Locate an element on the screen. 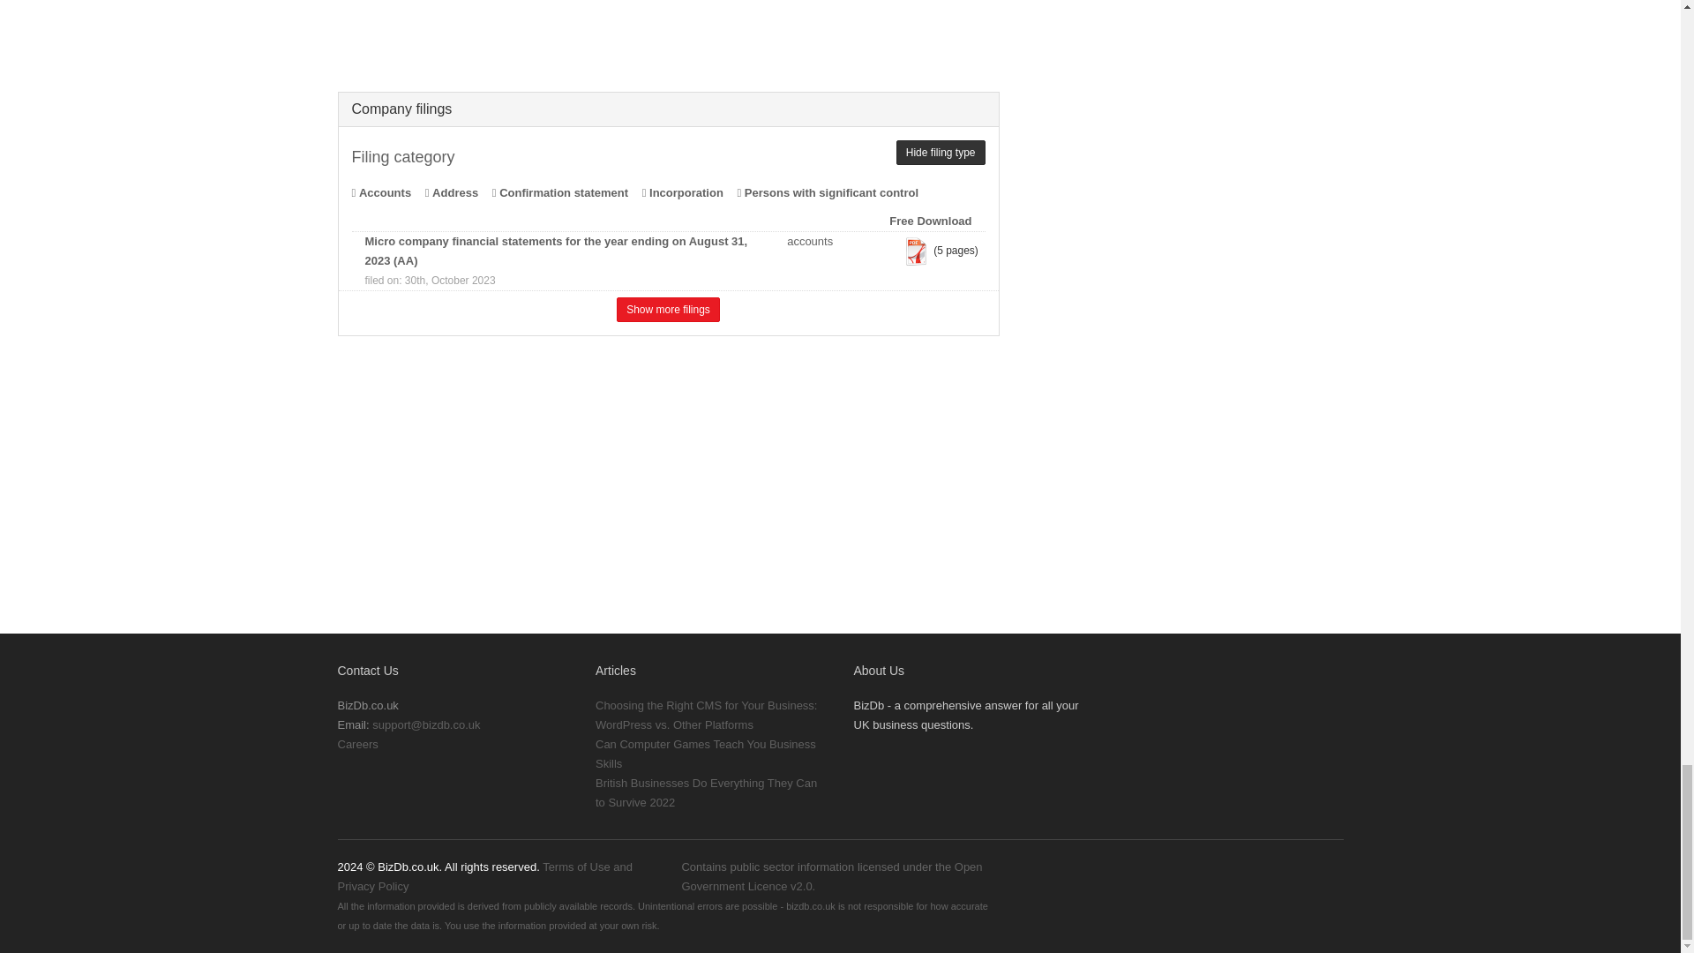  British Businesses Do Everything They Can to Survive 2022 is located at coordinates (706, 792).